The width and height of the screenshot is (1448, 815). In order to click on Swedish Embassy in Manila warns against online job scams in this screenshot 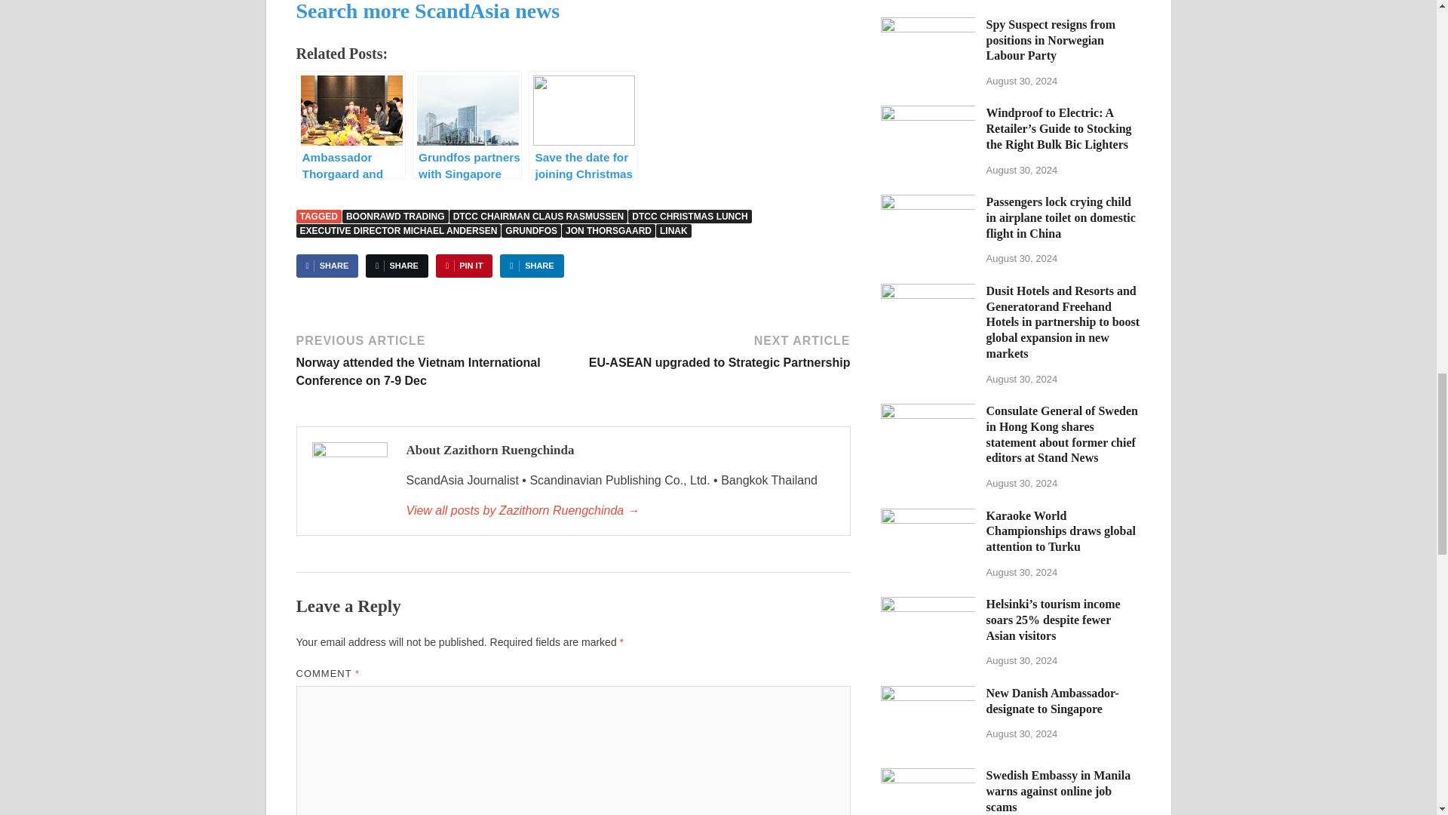, I will do `click(928, 776)`.